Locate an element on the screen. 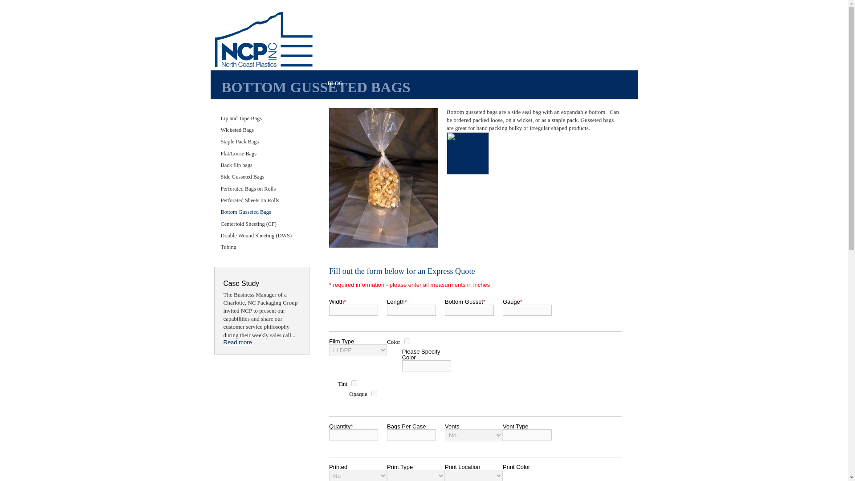 This screenshot has height=481, width=855. Tint is located at coordinates (354, 383).